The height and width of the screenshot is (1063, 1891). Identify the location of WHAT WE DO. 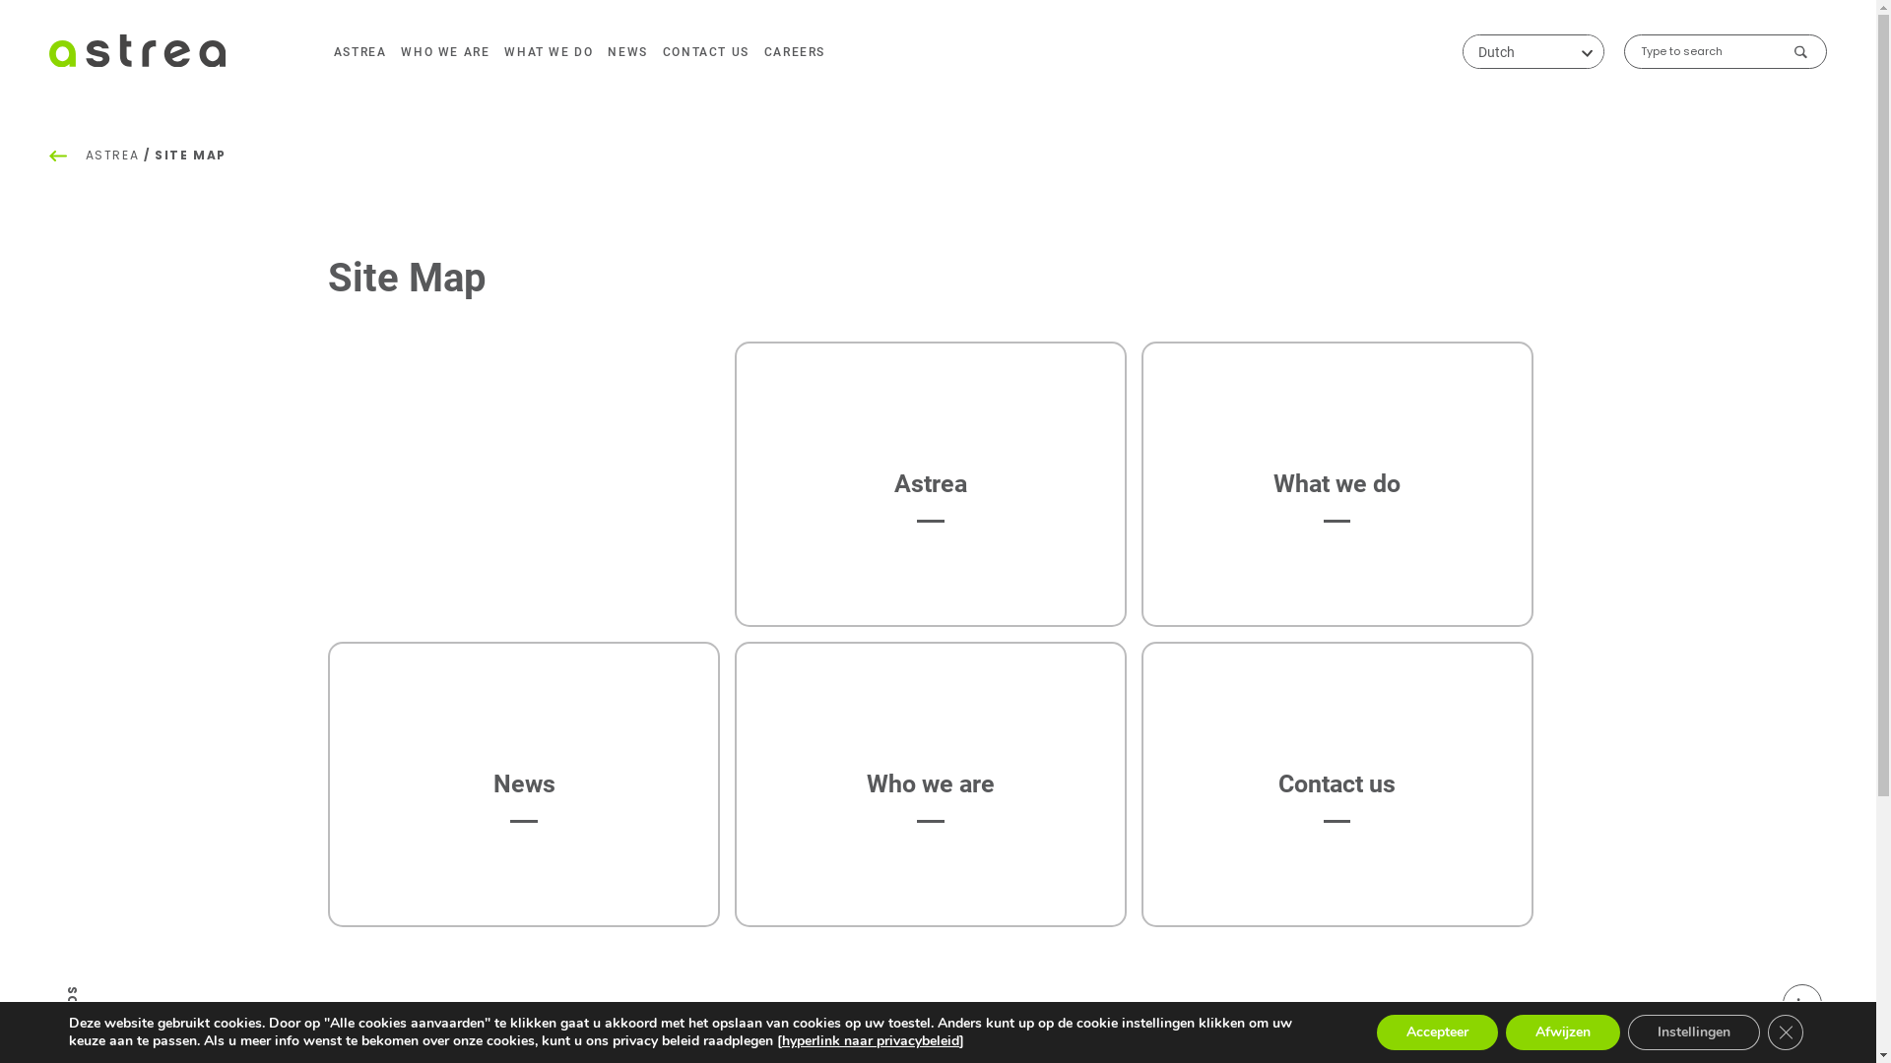
(549, 52).